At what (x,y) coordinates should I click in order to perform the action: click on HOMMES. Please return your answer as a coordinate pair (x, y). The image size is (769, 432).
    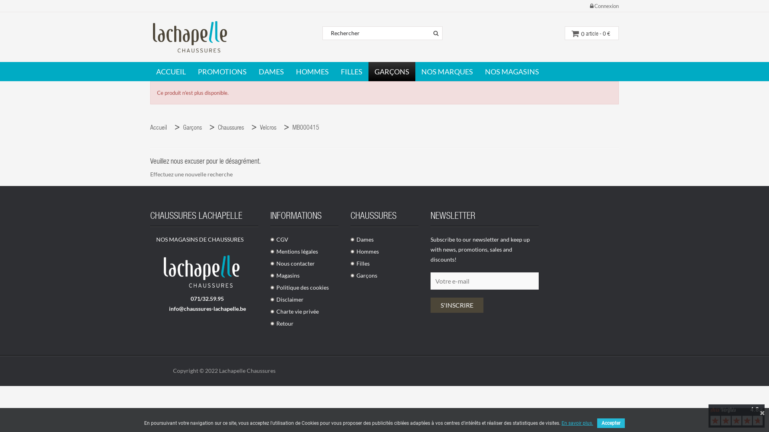
    Looking at the image, I should click on (312, 72).